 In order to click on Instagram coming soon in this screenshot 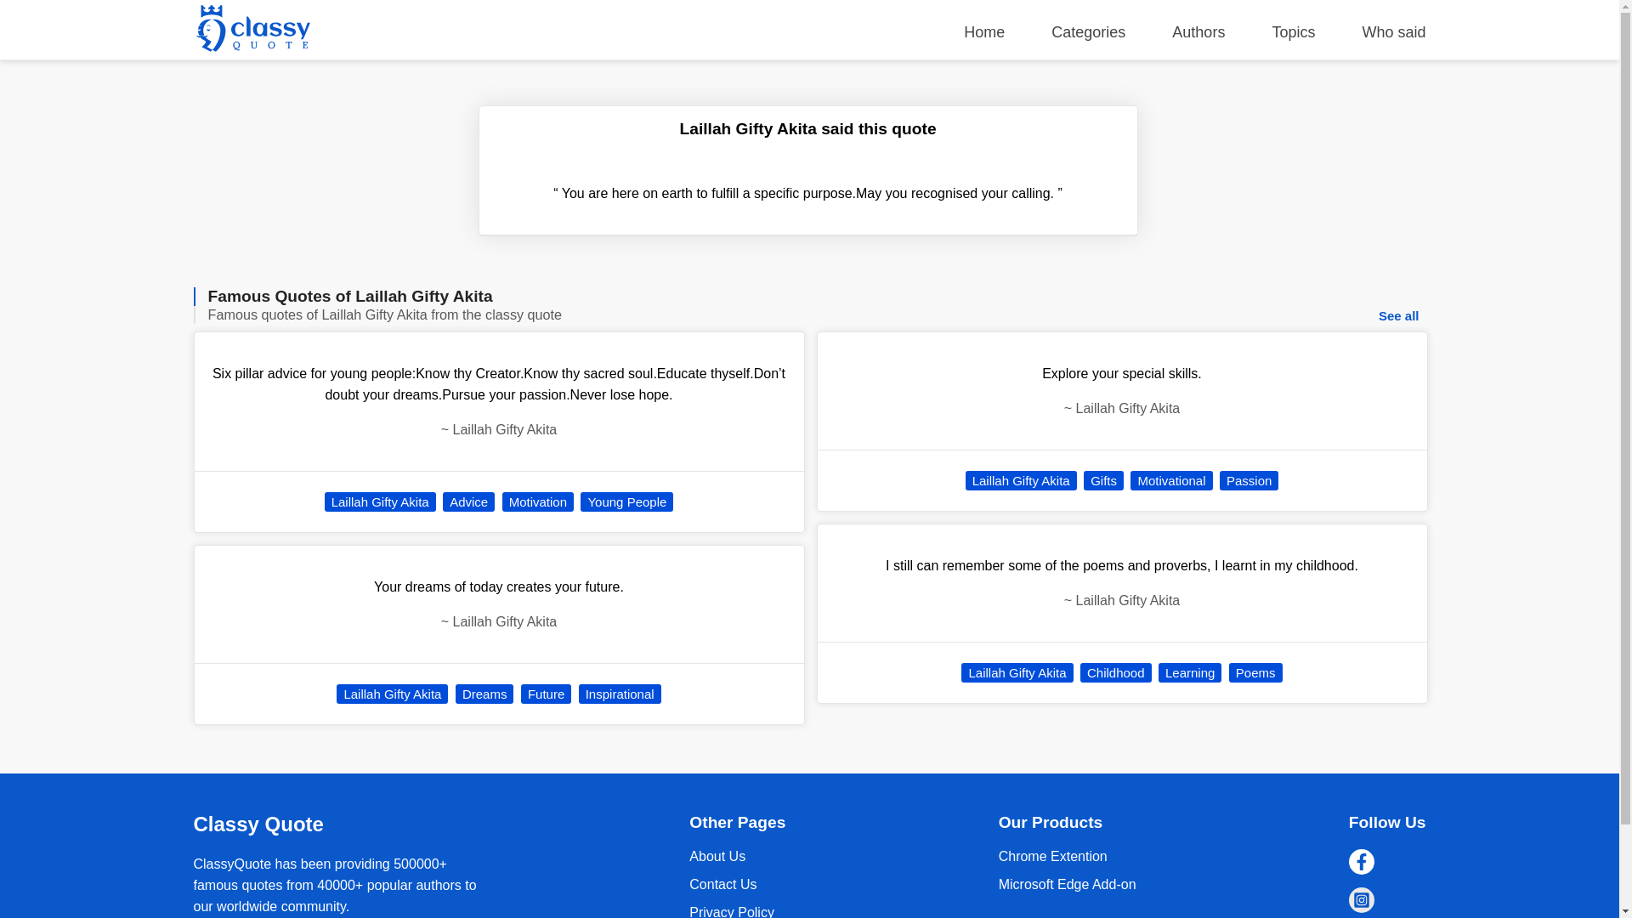, I will do `click(1362, 899)`.